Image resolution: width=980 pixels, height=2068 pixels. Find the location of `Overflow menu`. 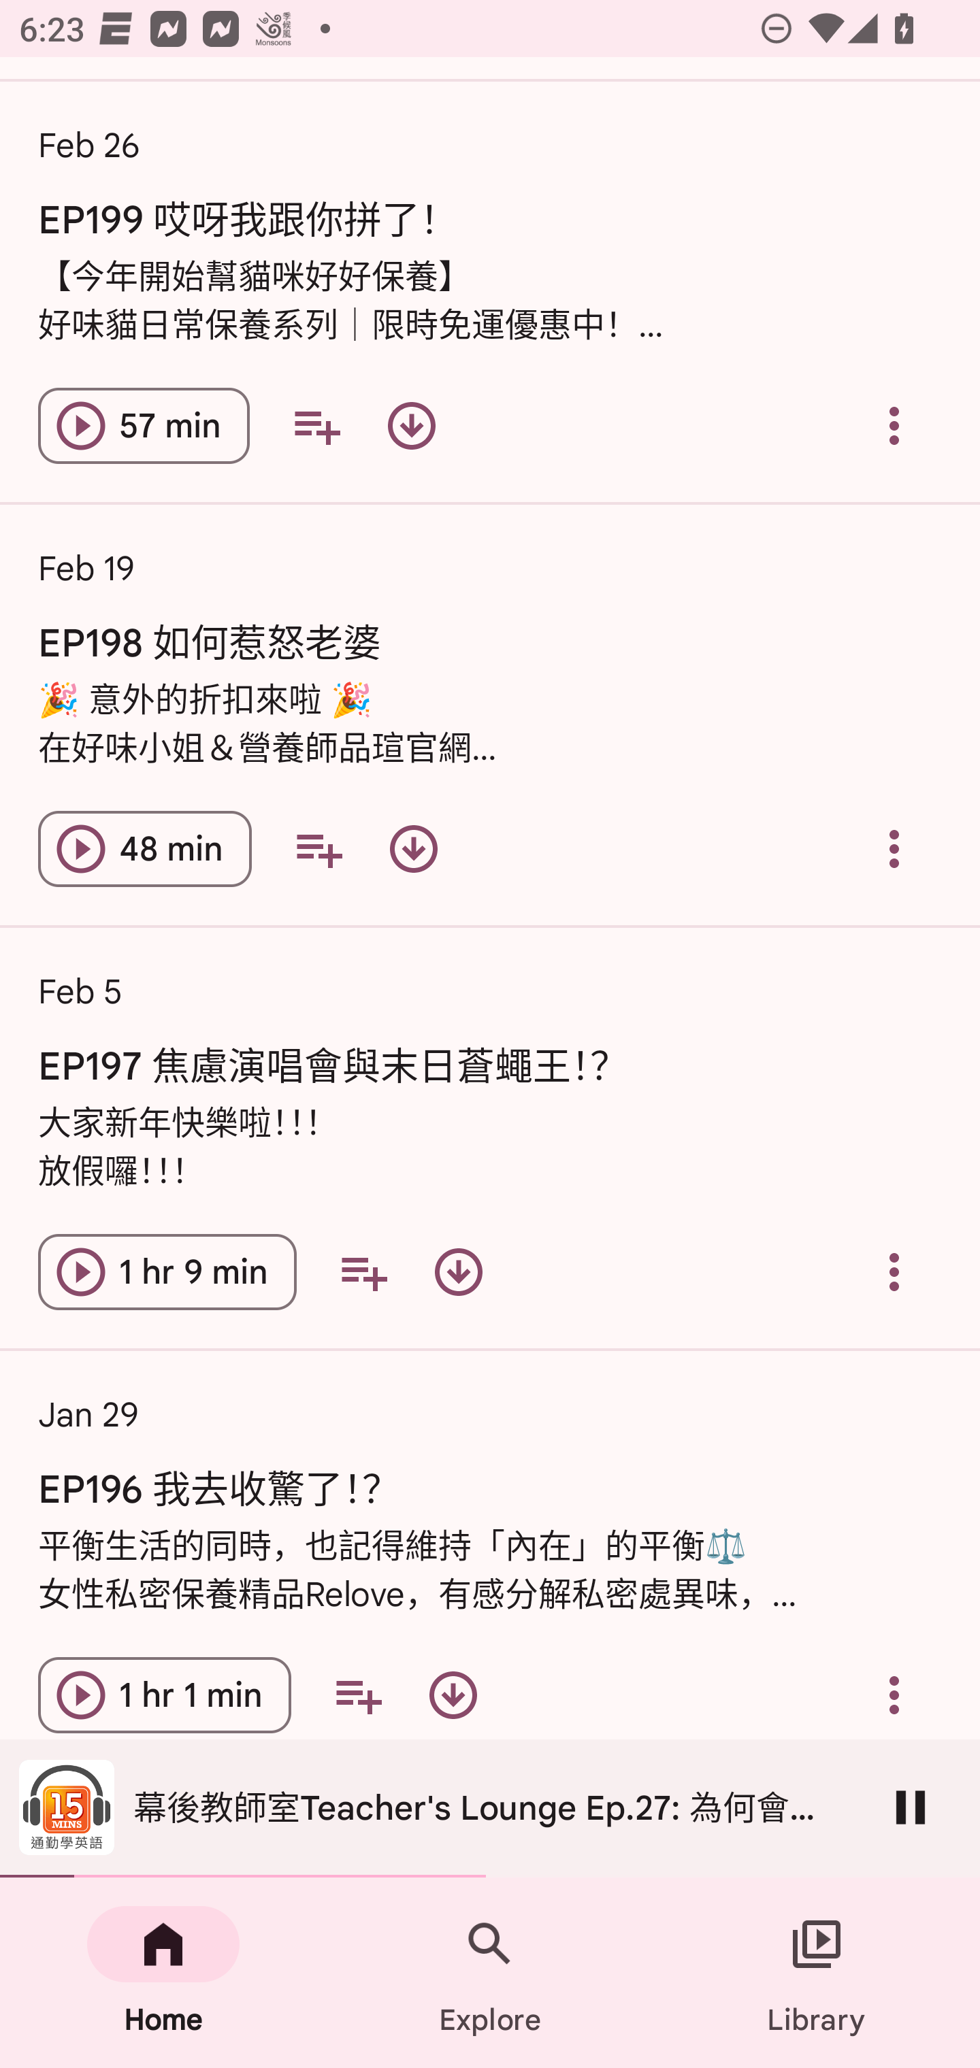

Overflow menu is located at coordinates (894, 1694).